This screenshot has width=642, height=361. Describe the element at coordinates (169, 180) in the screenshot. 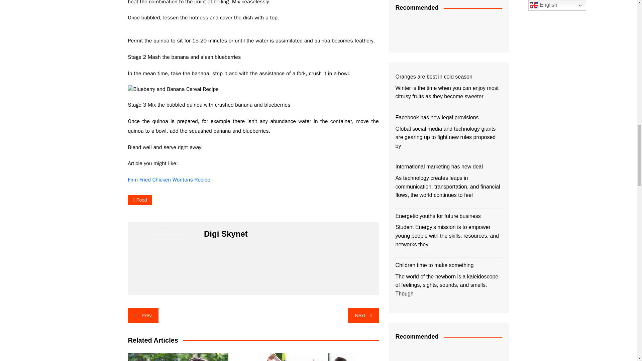

I see `Firm Fried Chicken Wontons Recipe` at that location.